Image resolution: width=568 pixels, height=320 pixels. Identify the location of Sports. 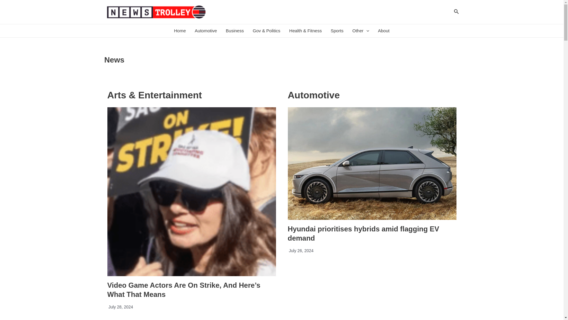
(337, 31).